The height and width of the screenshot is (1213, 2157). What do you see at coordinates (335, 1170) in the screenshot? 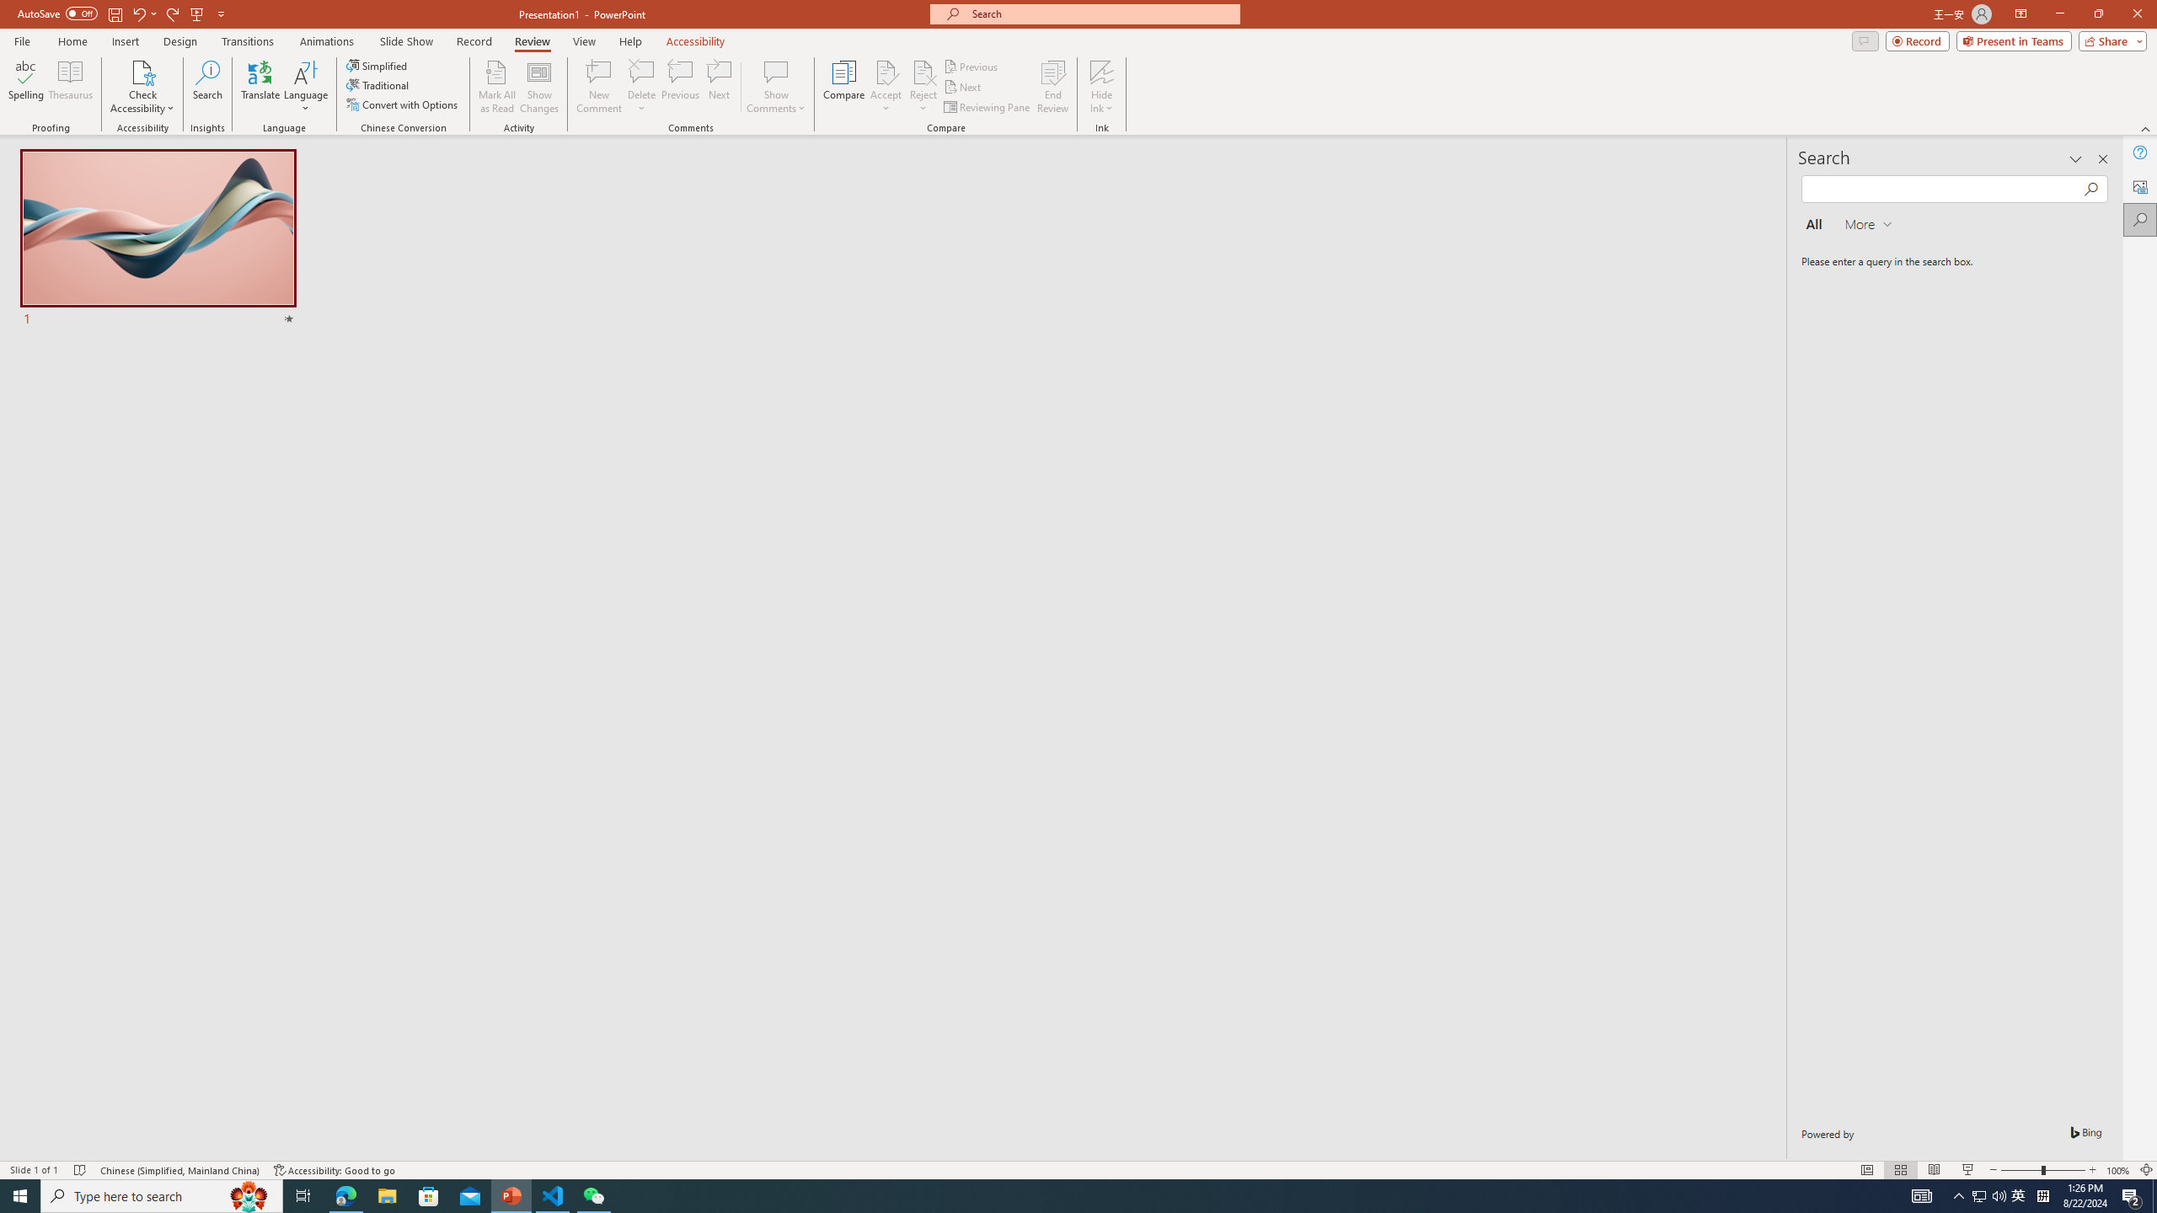
I see `Accessibility Checker Accessibility: Good to go` at bounding box center [335, 1170].